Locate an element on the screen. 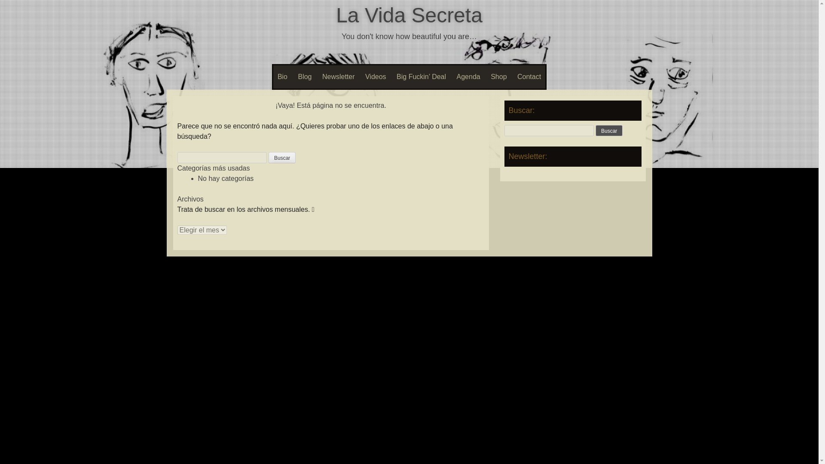 This screenshot has width=825, height=464. Shop is located at coordinates (498, 77).